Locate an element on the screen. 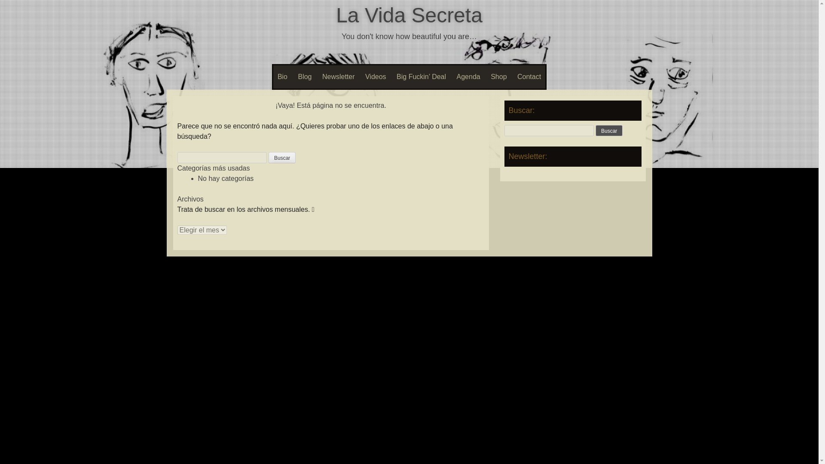 This screenshot has width=825, height=464. Shop is located at coordinates (498, 77).